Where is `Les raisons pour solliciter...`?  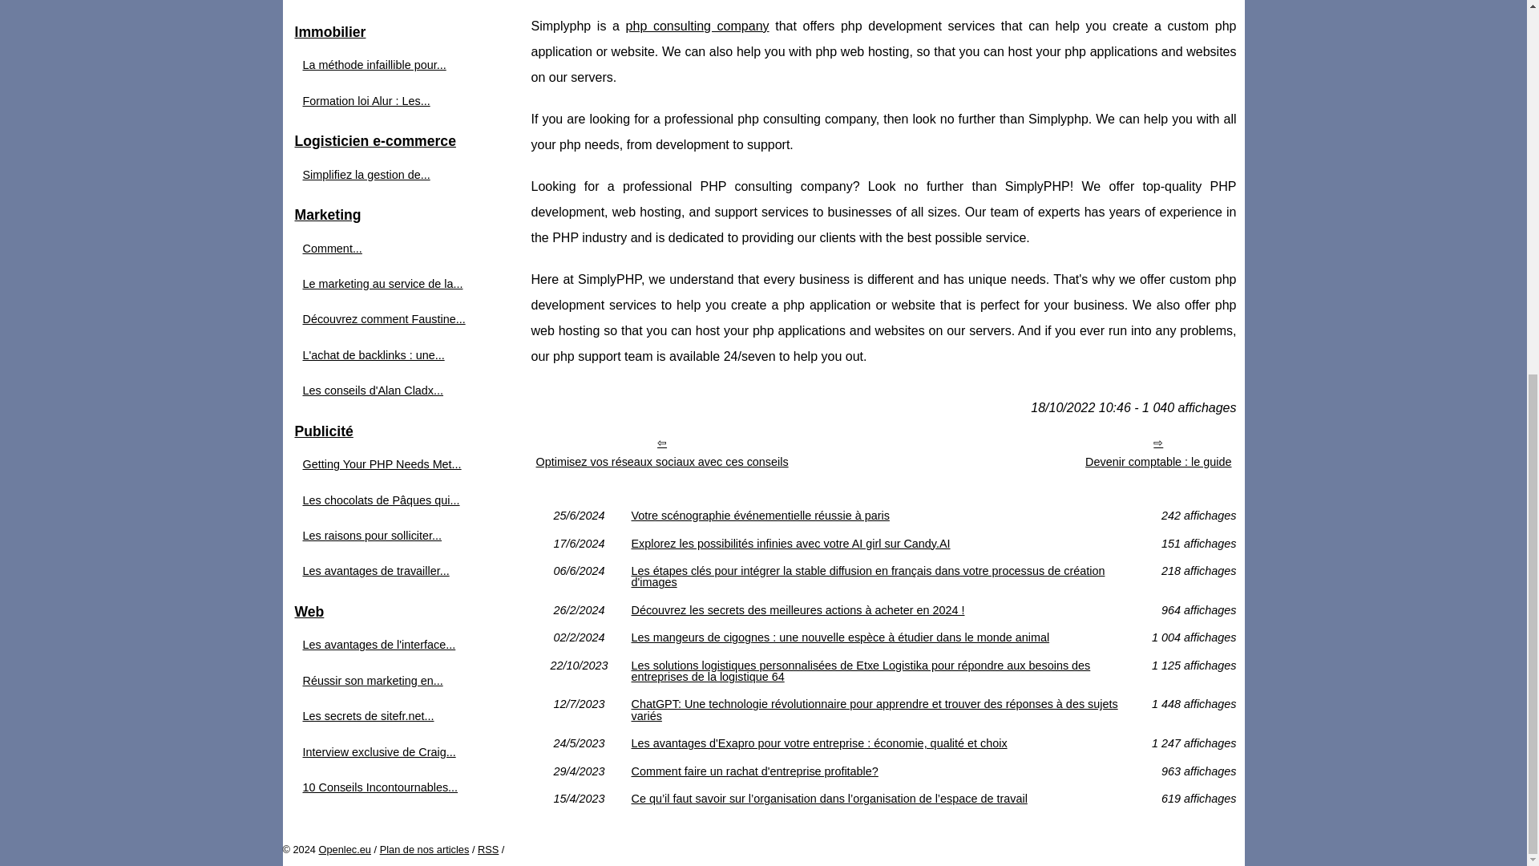
Les raisons pour solliciter... is located at coordinates (394, 536).